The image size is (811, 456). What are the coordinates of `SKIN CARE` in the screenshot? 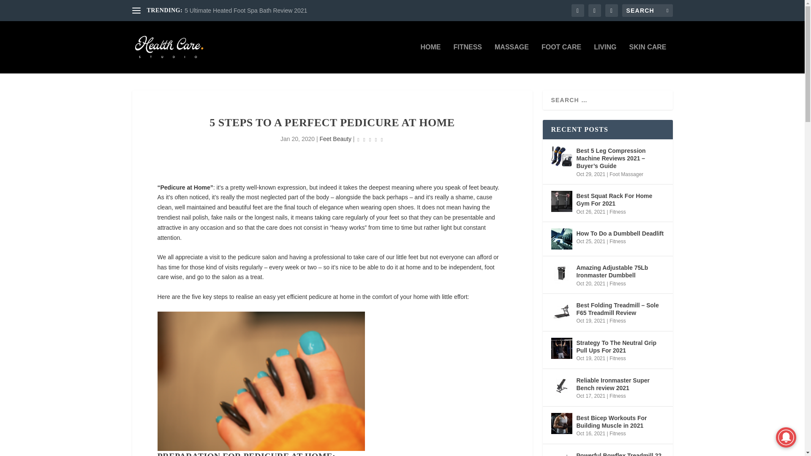 It's located at (647, 58).